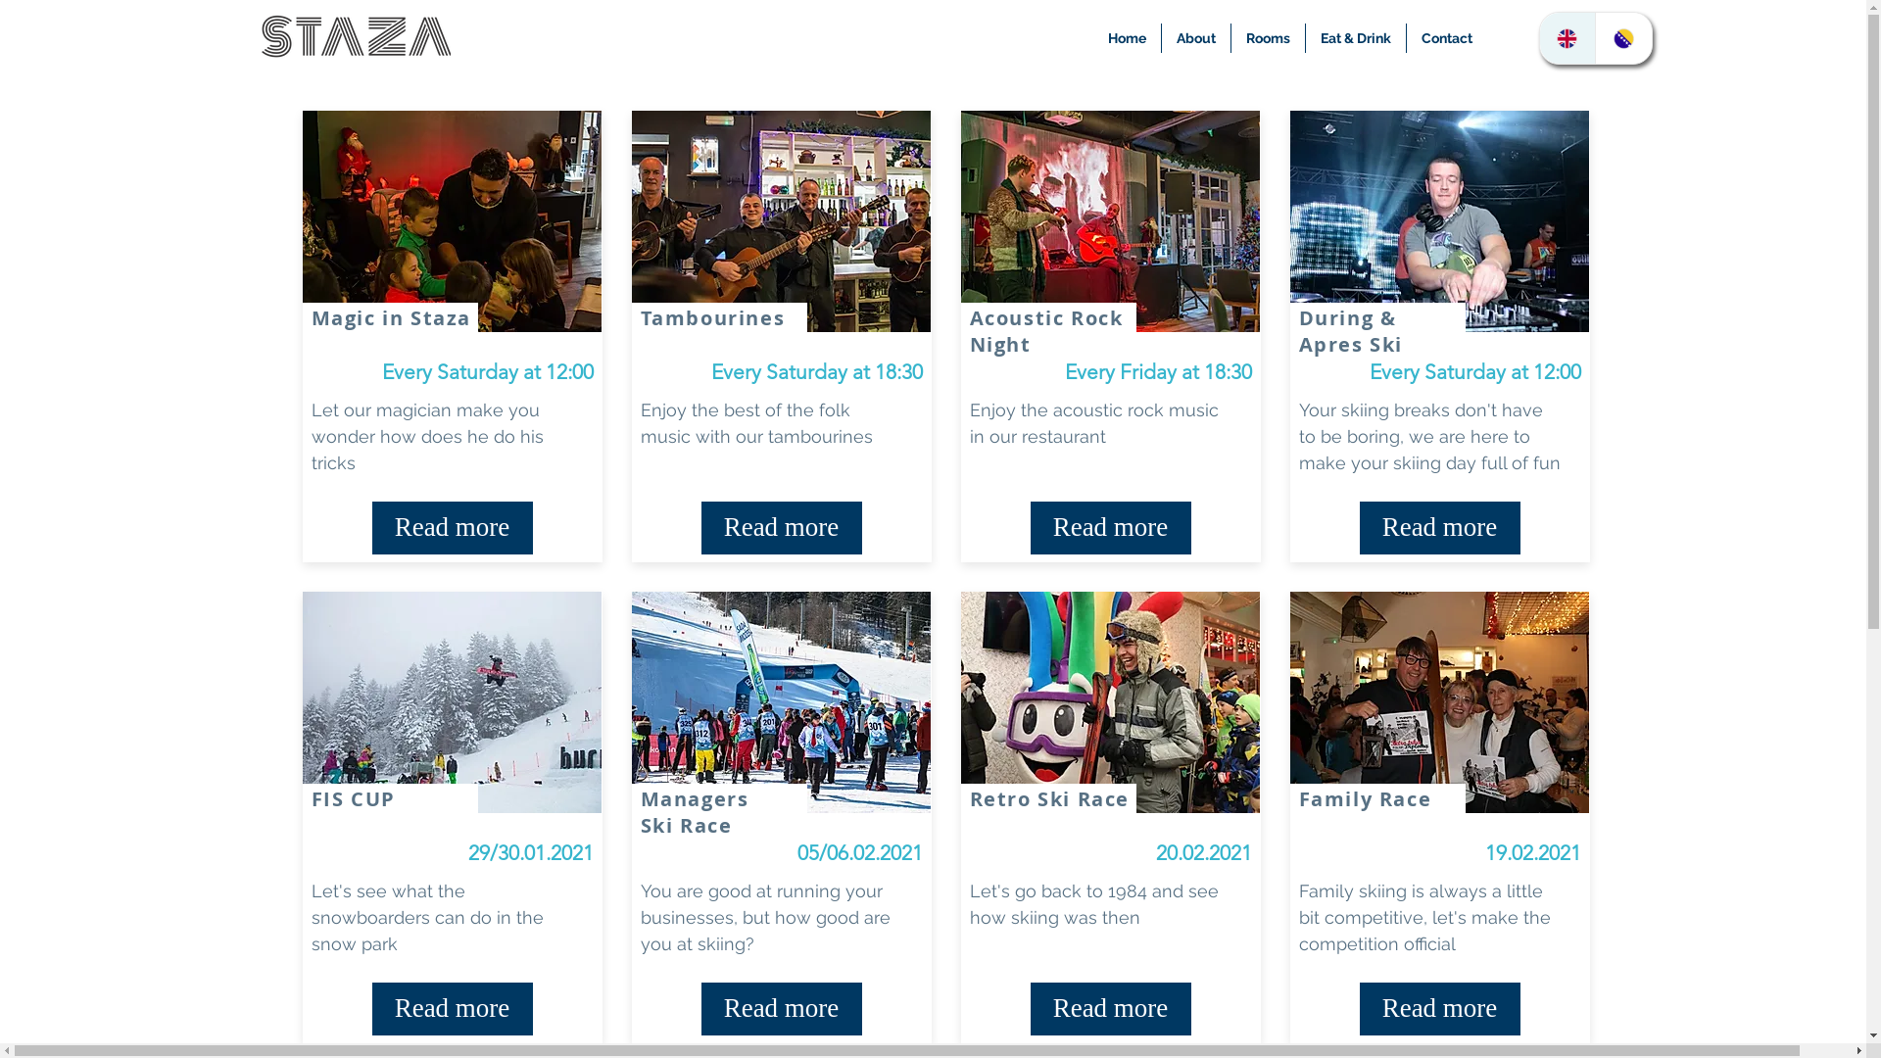 Image resolution: width=1881 pixels, height=1058 pixels. I want to click on About, so click(1196, 38).